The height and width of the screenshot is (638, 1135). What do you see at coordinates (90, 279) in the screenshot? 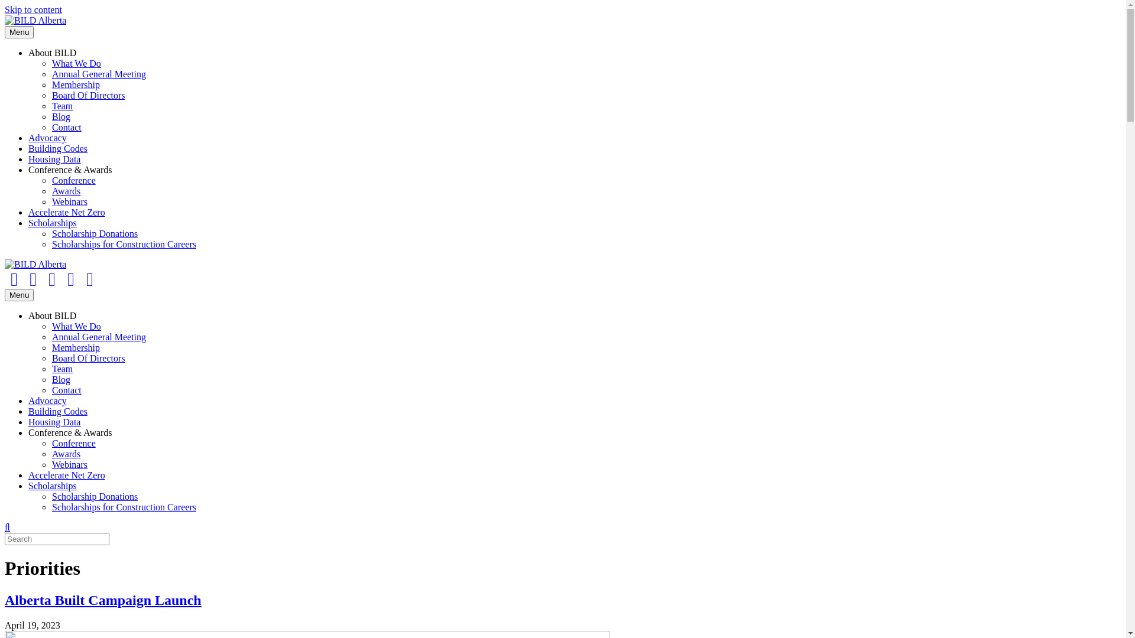
I see `Email` at bounding box center [90, 279].